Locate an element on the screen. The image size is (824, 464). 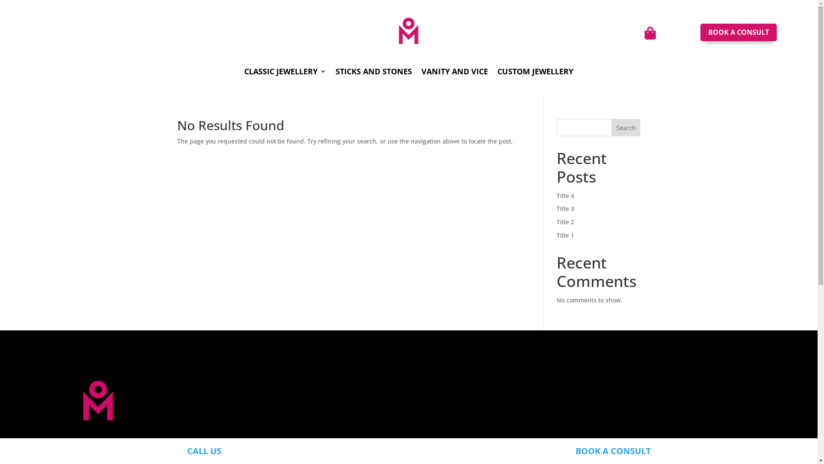
Title 2 is located at coordinates (566, 222).